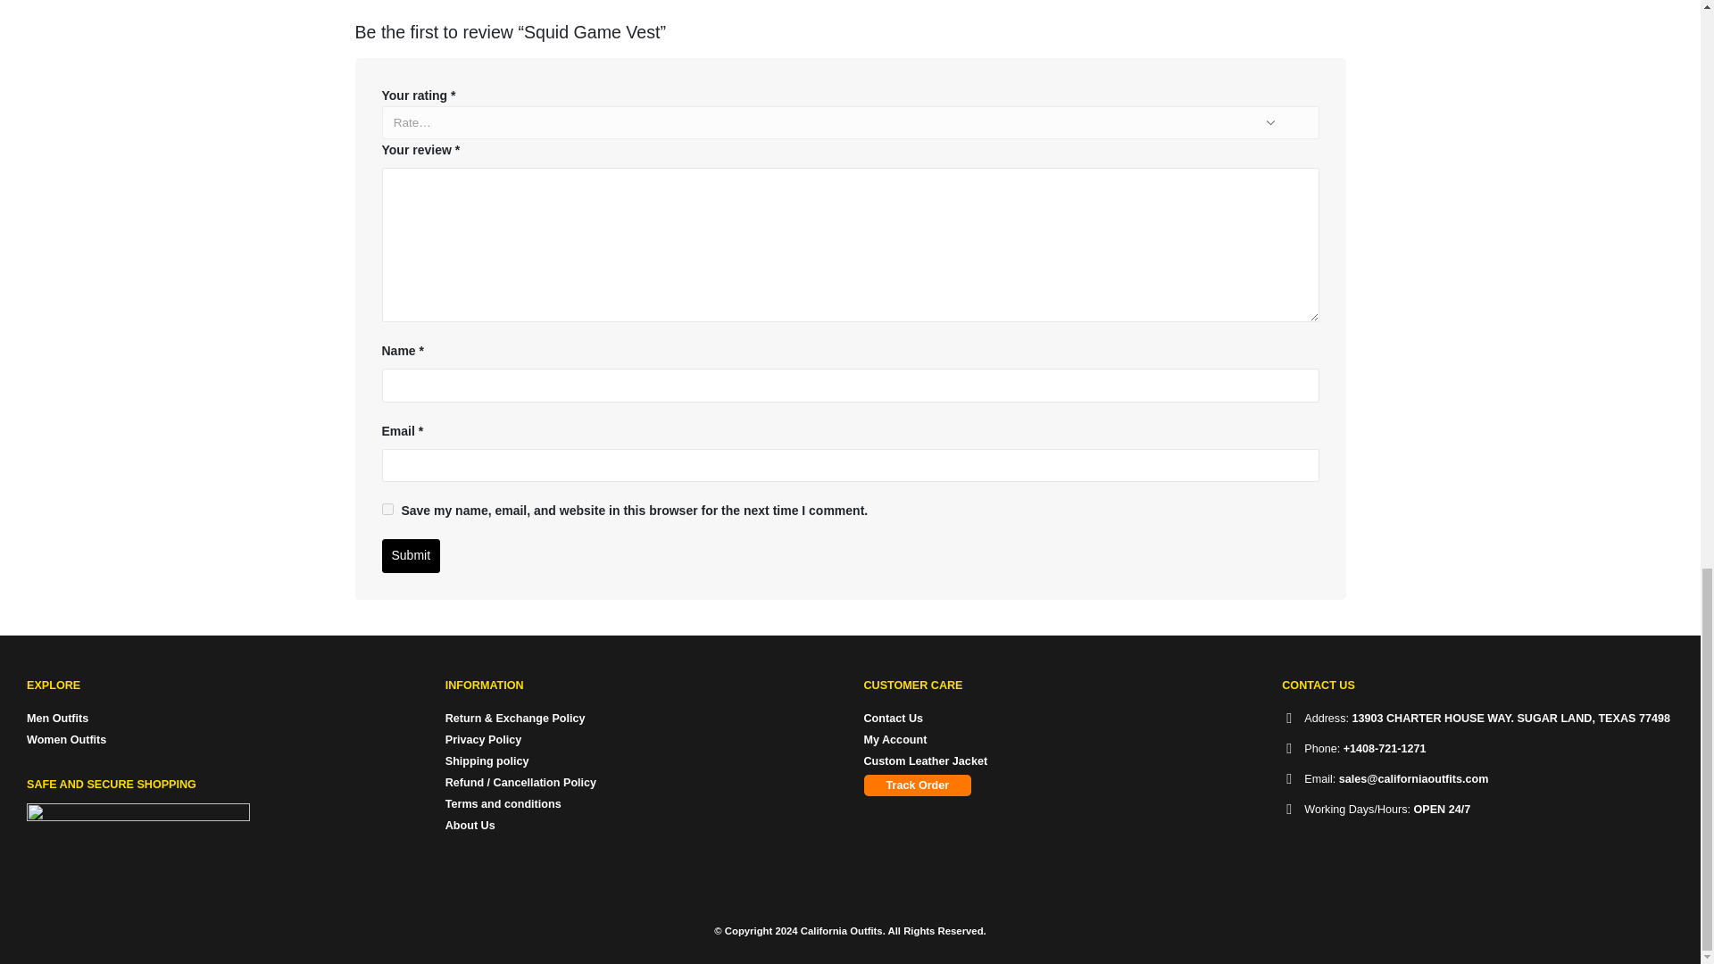  What do you see at coordinates (894, 739) in the screenshot?
I see `My Account` at bounding box center [894, 739].